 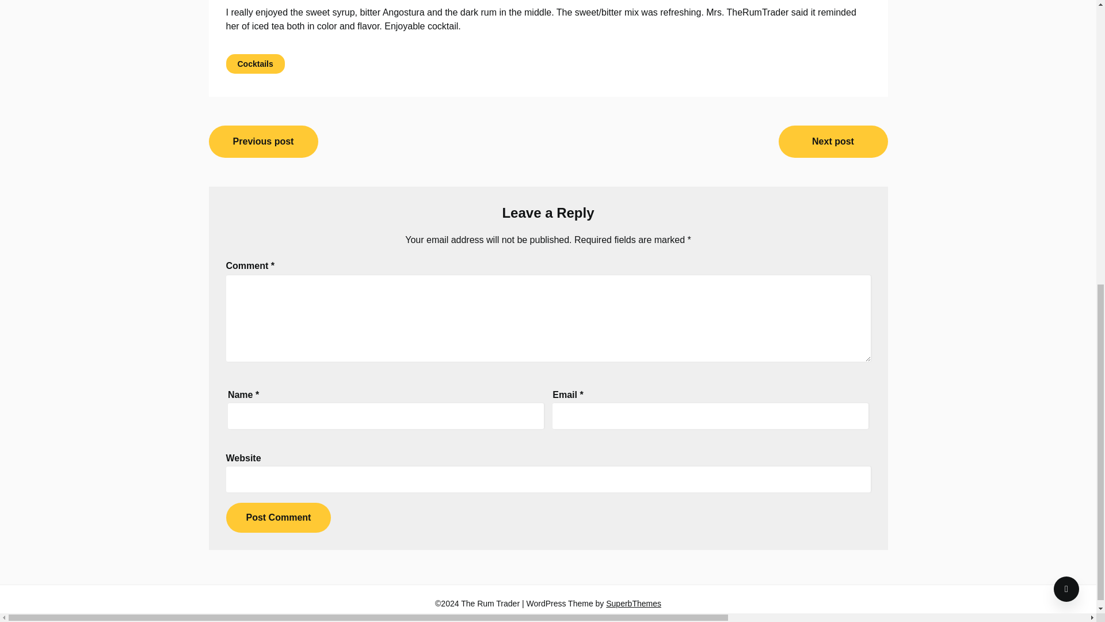 What do you see at coordinates (277, 517) in the screenshot?
I see `Post Comment` at bounding box center [277, 517].